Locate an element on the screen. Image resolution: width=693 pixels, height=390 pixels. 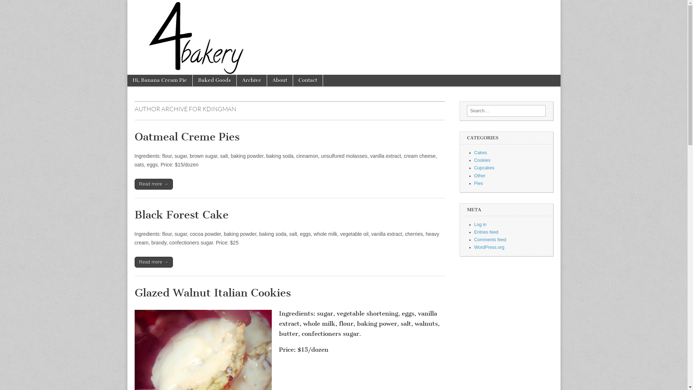
About is located at coordinates (280, 81).